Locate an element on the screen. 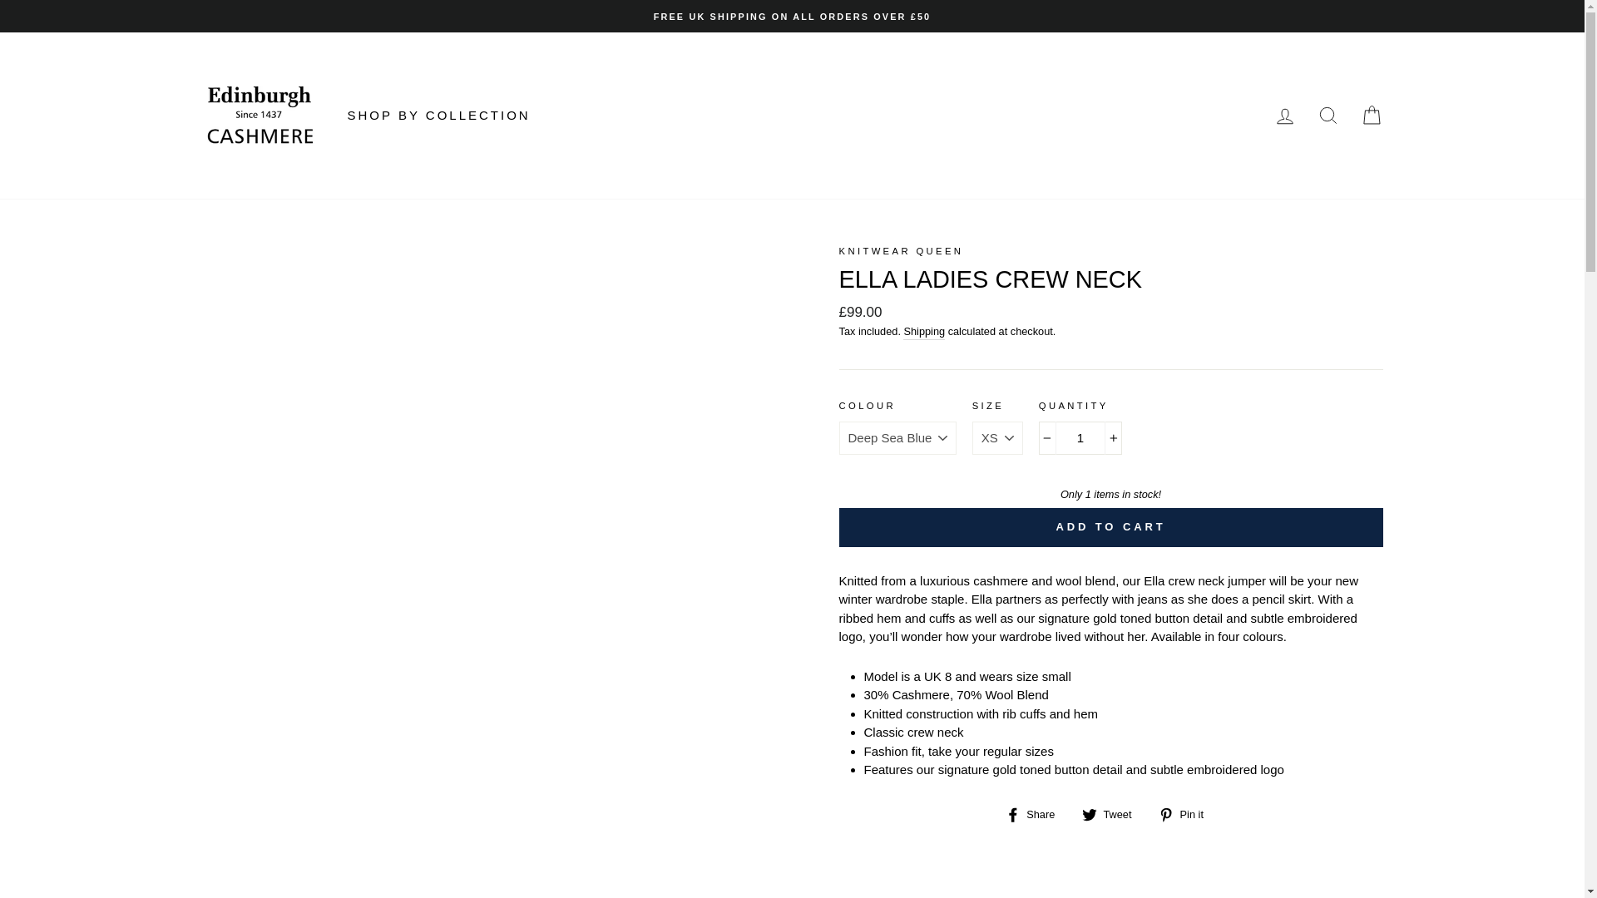 The height and width of the screenshot is (898, 1597). Tweet on Twitter is located at coordinates (1113, 814).